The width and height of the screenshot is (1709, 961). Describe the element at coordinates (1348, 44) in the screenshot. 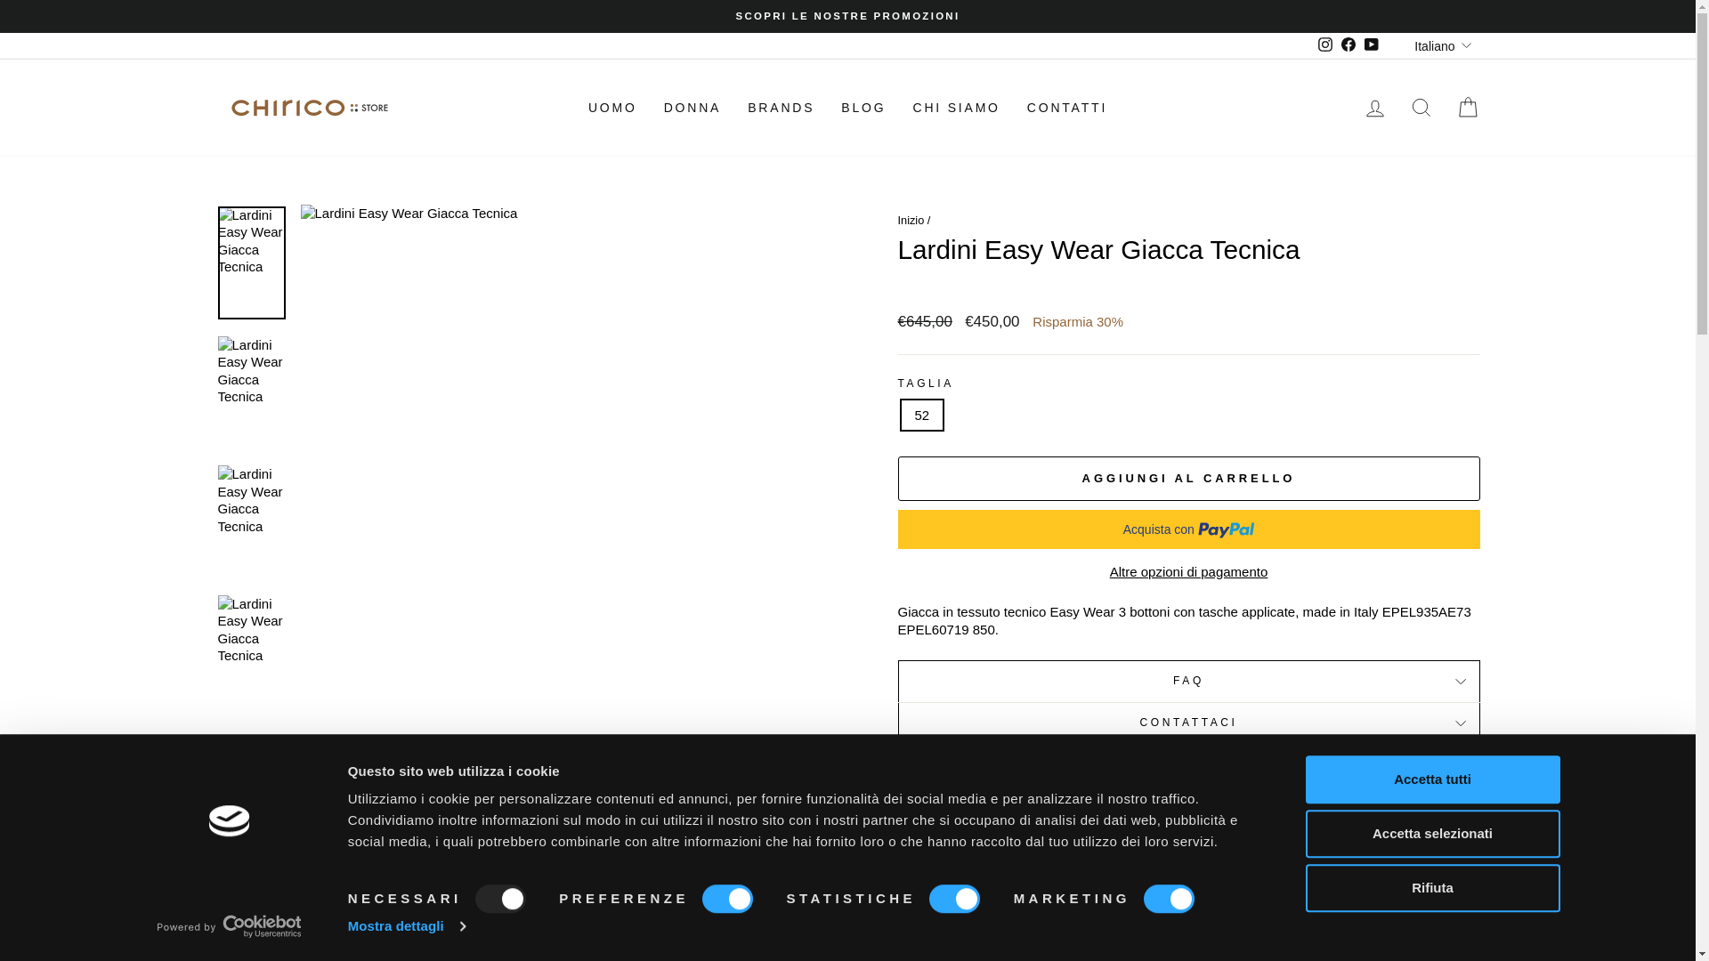

I see `Chirico Store su Facebook` at that location.